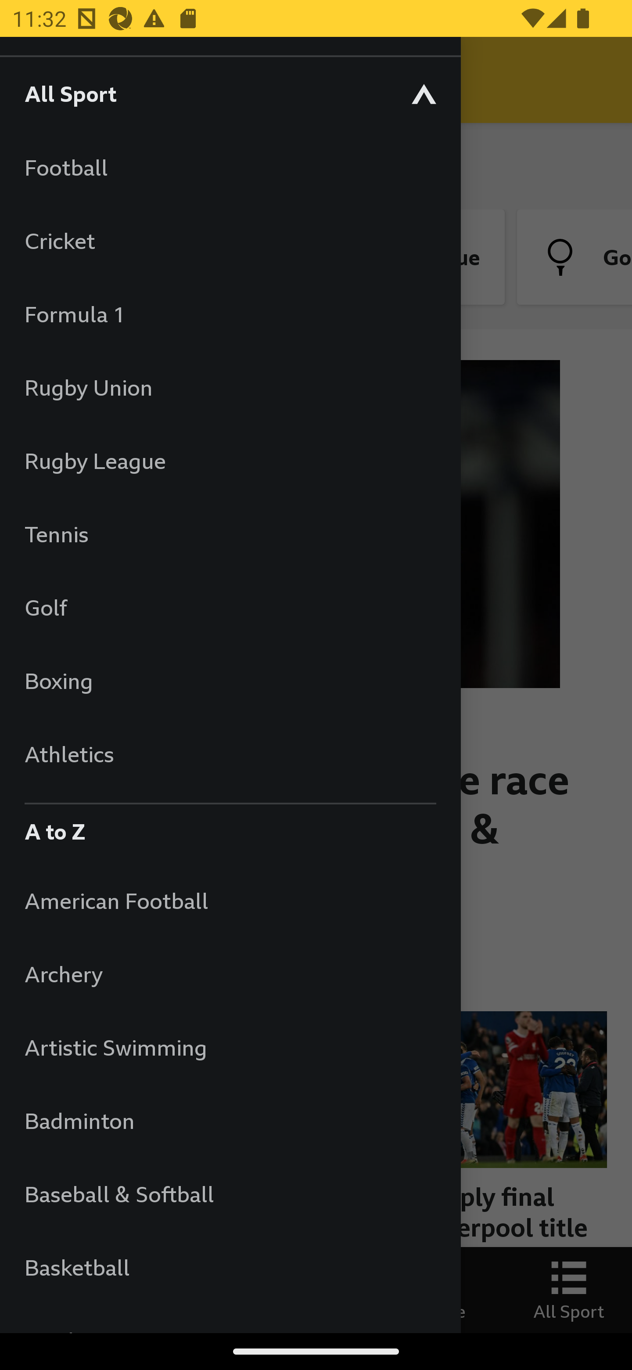  I want to click on All Sport, so click(230, 93).